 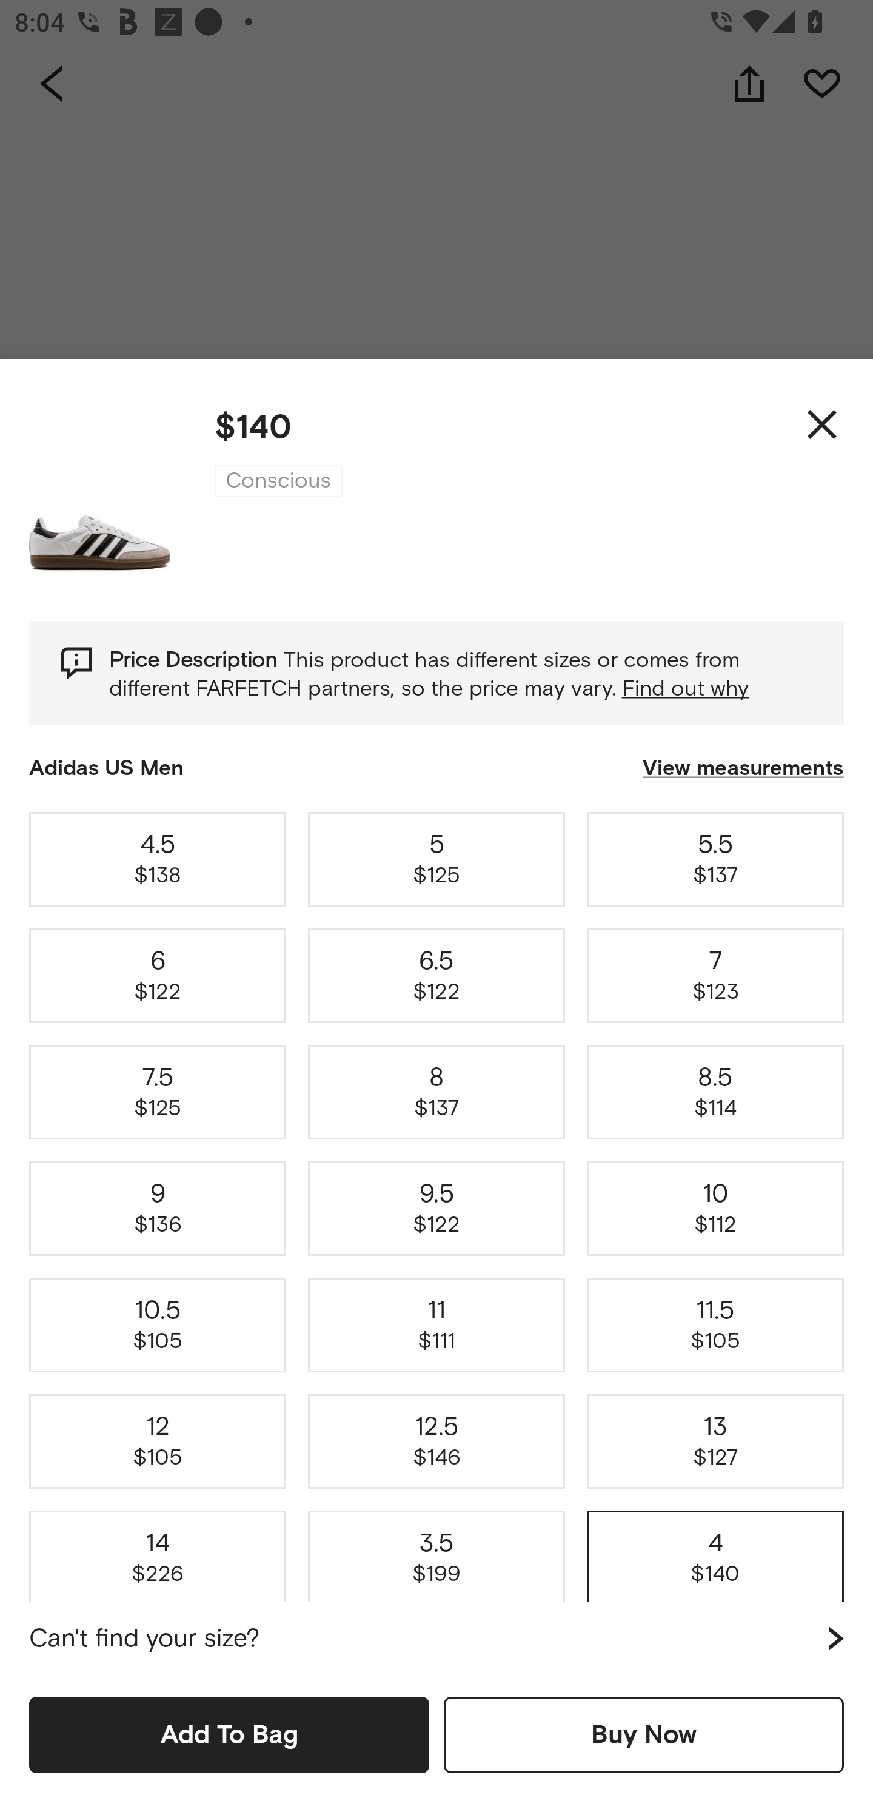 I want to click on 10 $112, so click(x=715, y=1209).